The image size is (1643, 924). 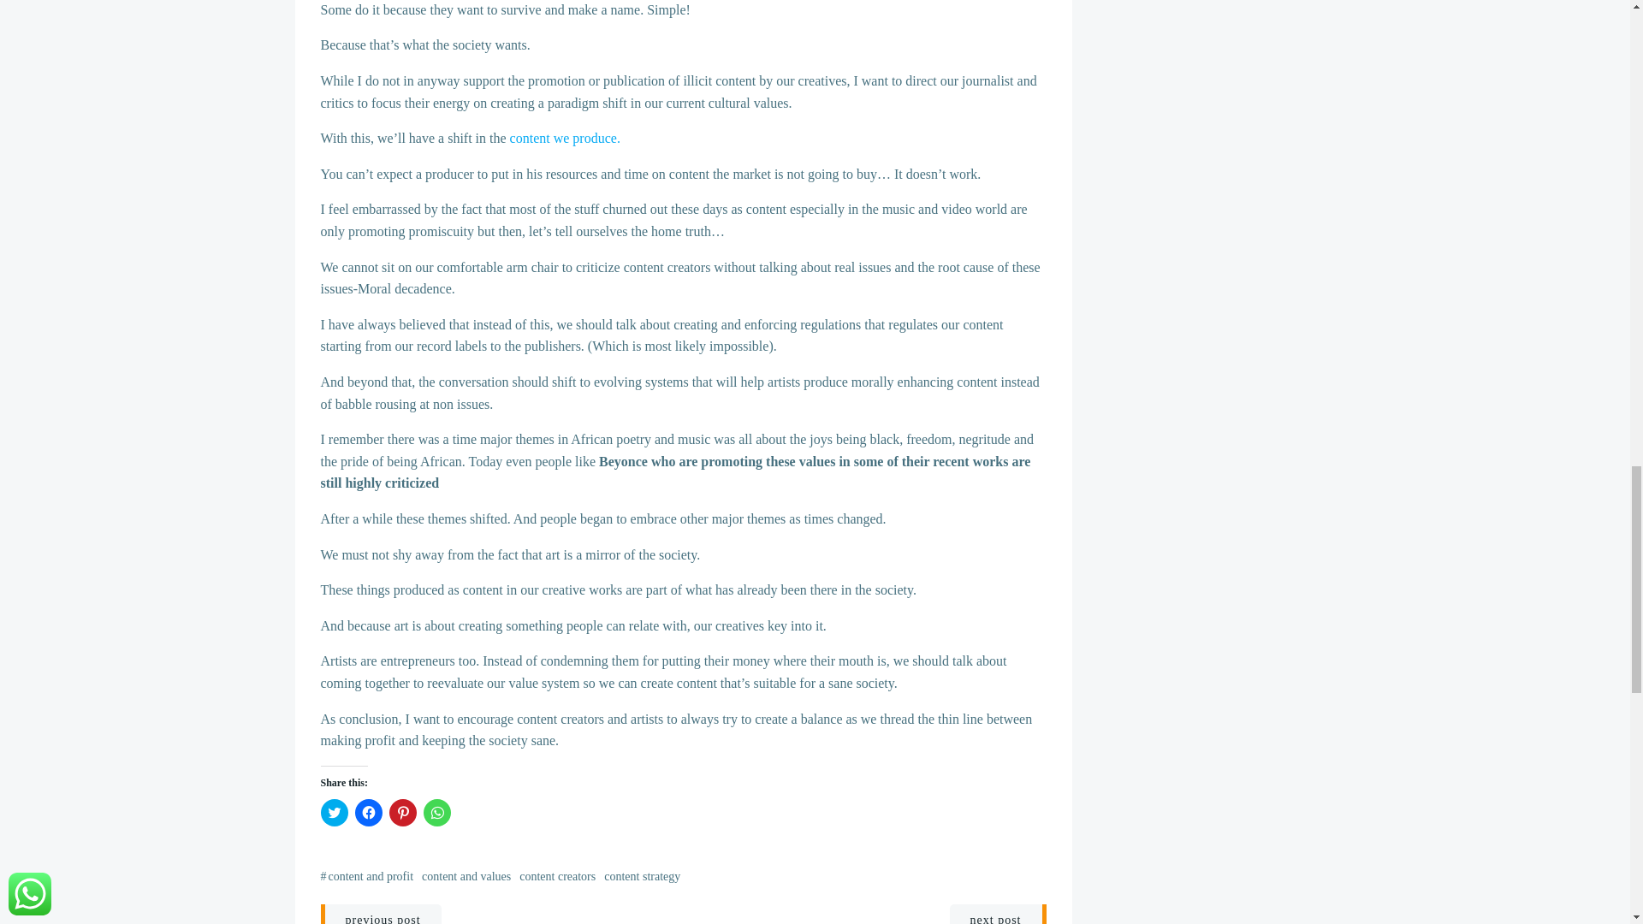 I want to click on Content creators Tag, so click(x=556, y=876).